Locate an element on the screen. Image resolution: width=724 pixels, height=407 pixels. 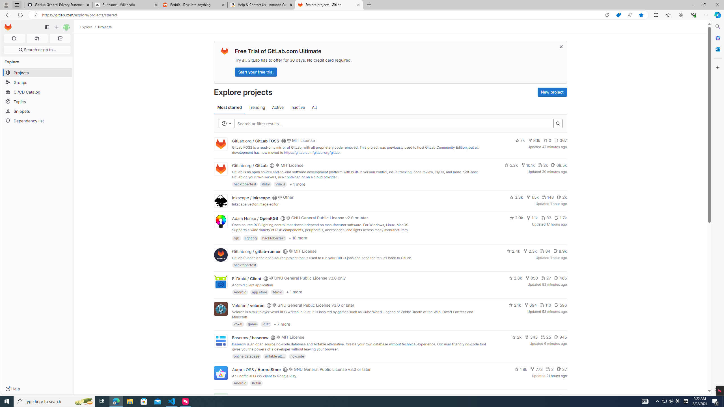
Edouard Klein / falsisign is located at coordinates (255, 396).